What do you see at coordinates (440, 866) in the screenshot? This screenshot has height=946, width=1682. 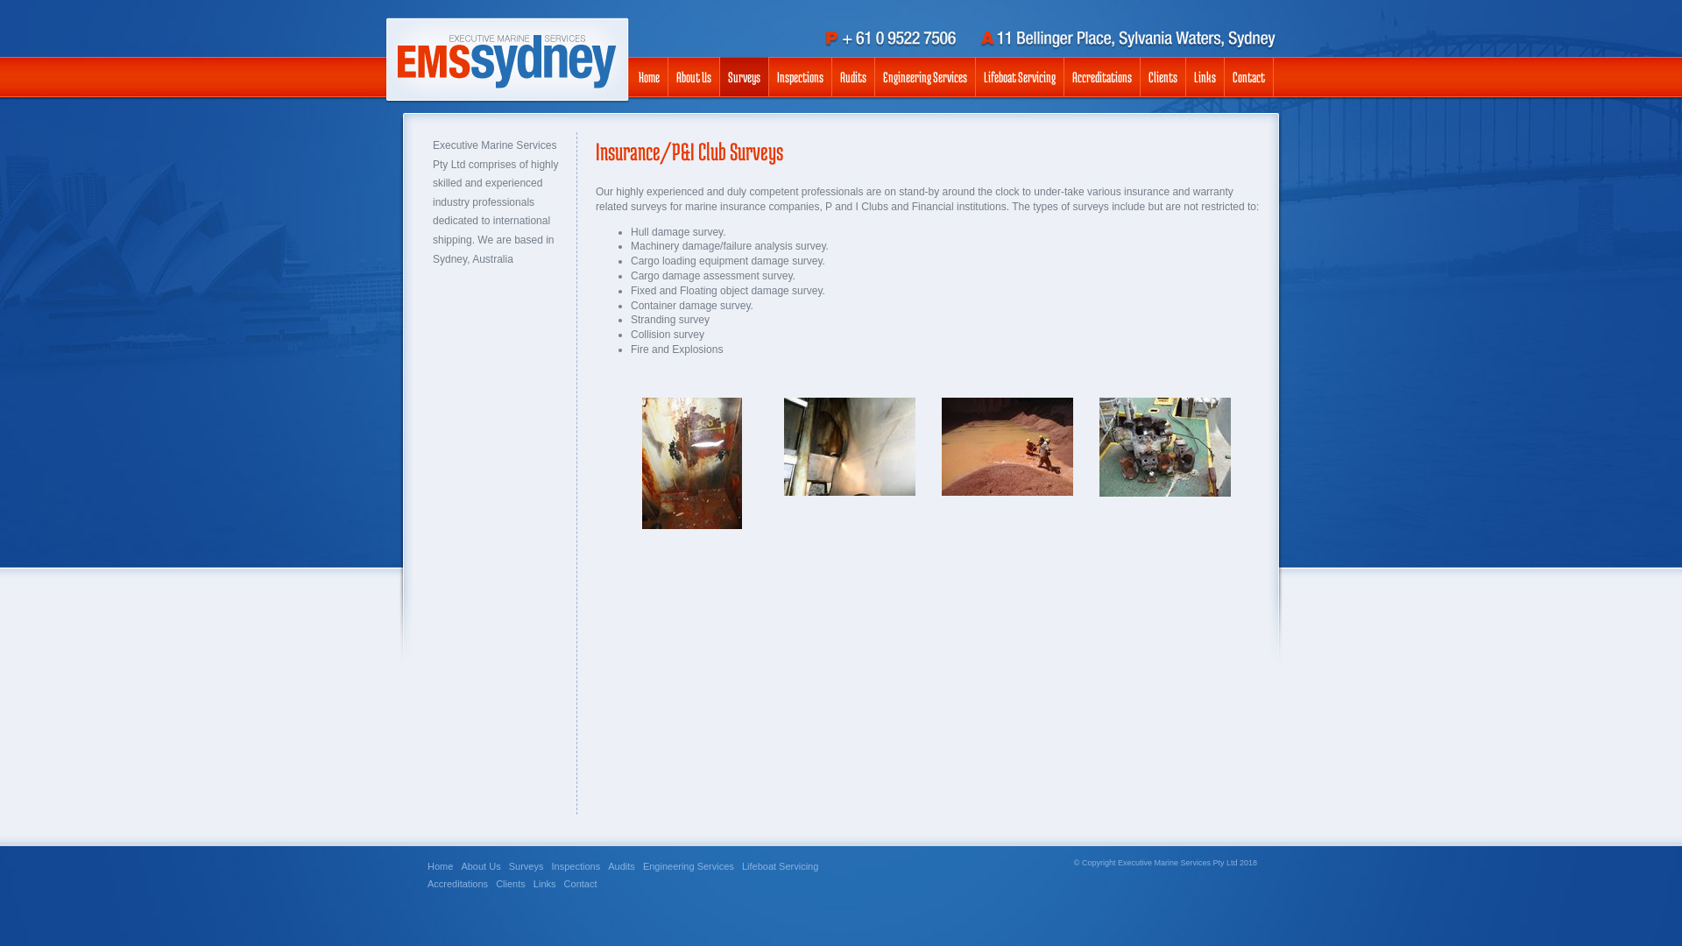 I see `Home` at bounding box center [440, 866].